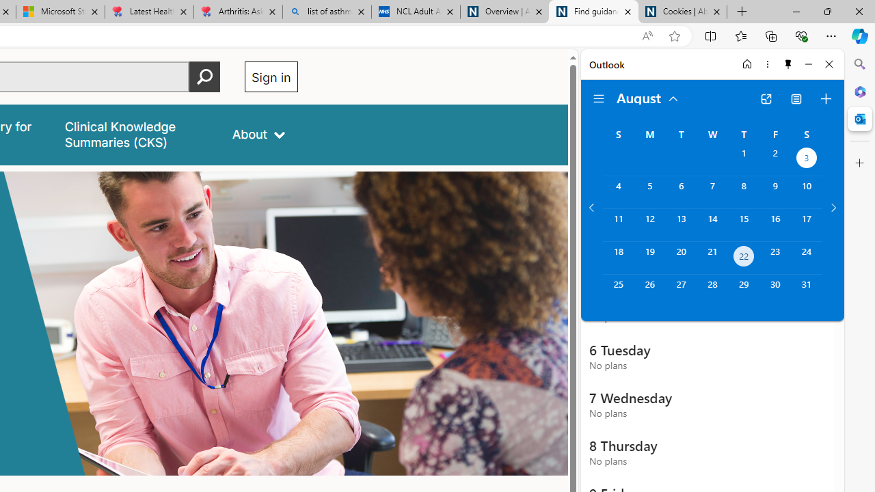  I want to click on Saturday, August 17, 2024. , so click(807, 225).